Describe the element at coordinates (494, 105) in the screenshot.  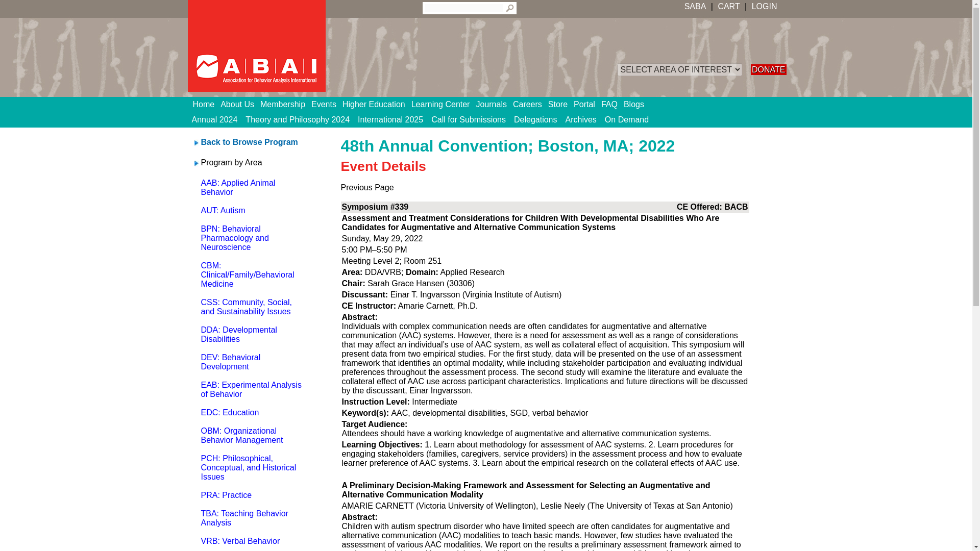
I see `Journals` at that location.